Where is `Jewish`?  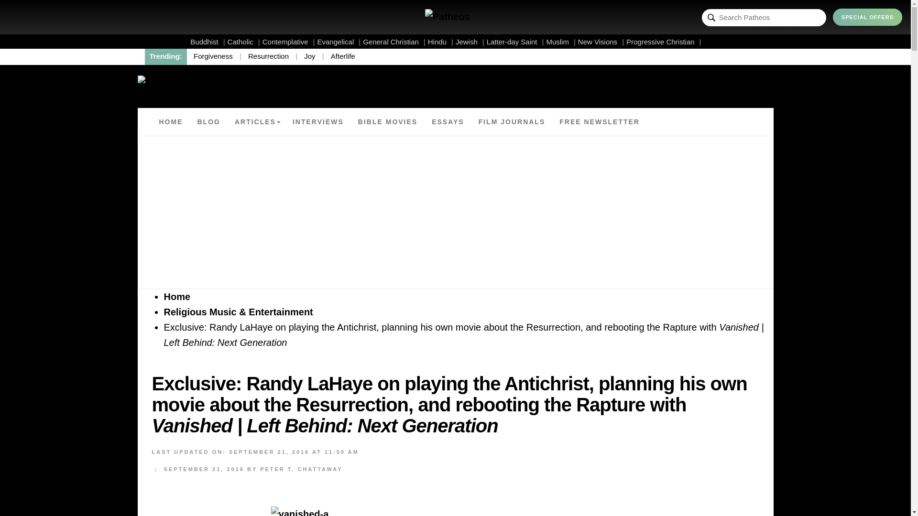 Jewish is located at coordinates (470, 42).